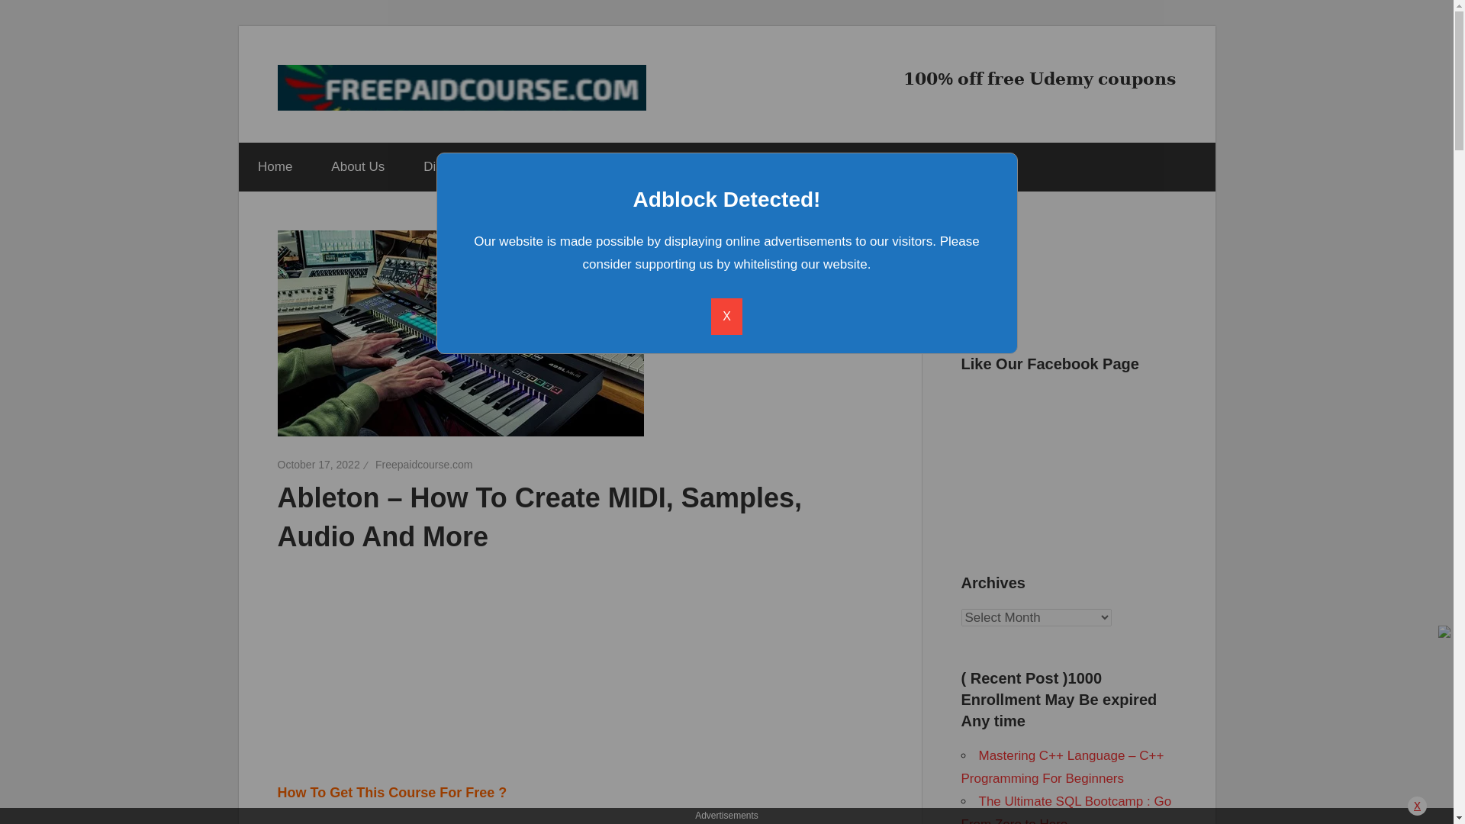 Image resolution: width=1465 pixels, height=824 pixels. I want to click on Freepaidcourse.com, so click(424, 464).